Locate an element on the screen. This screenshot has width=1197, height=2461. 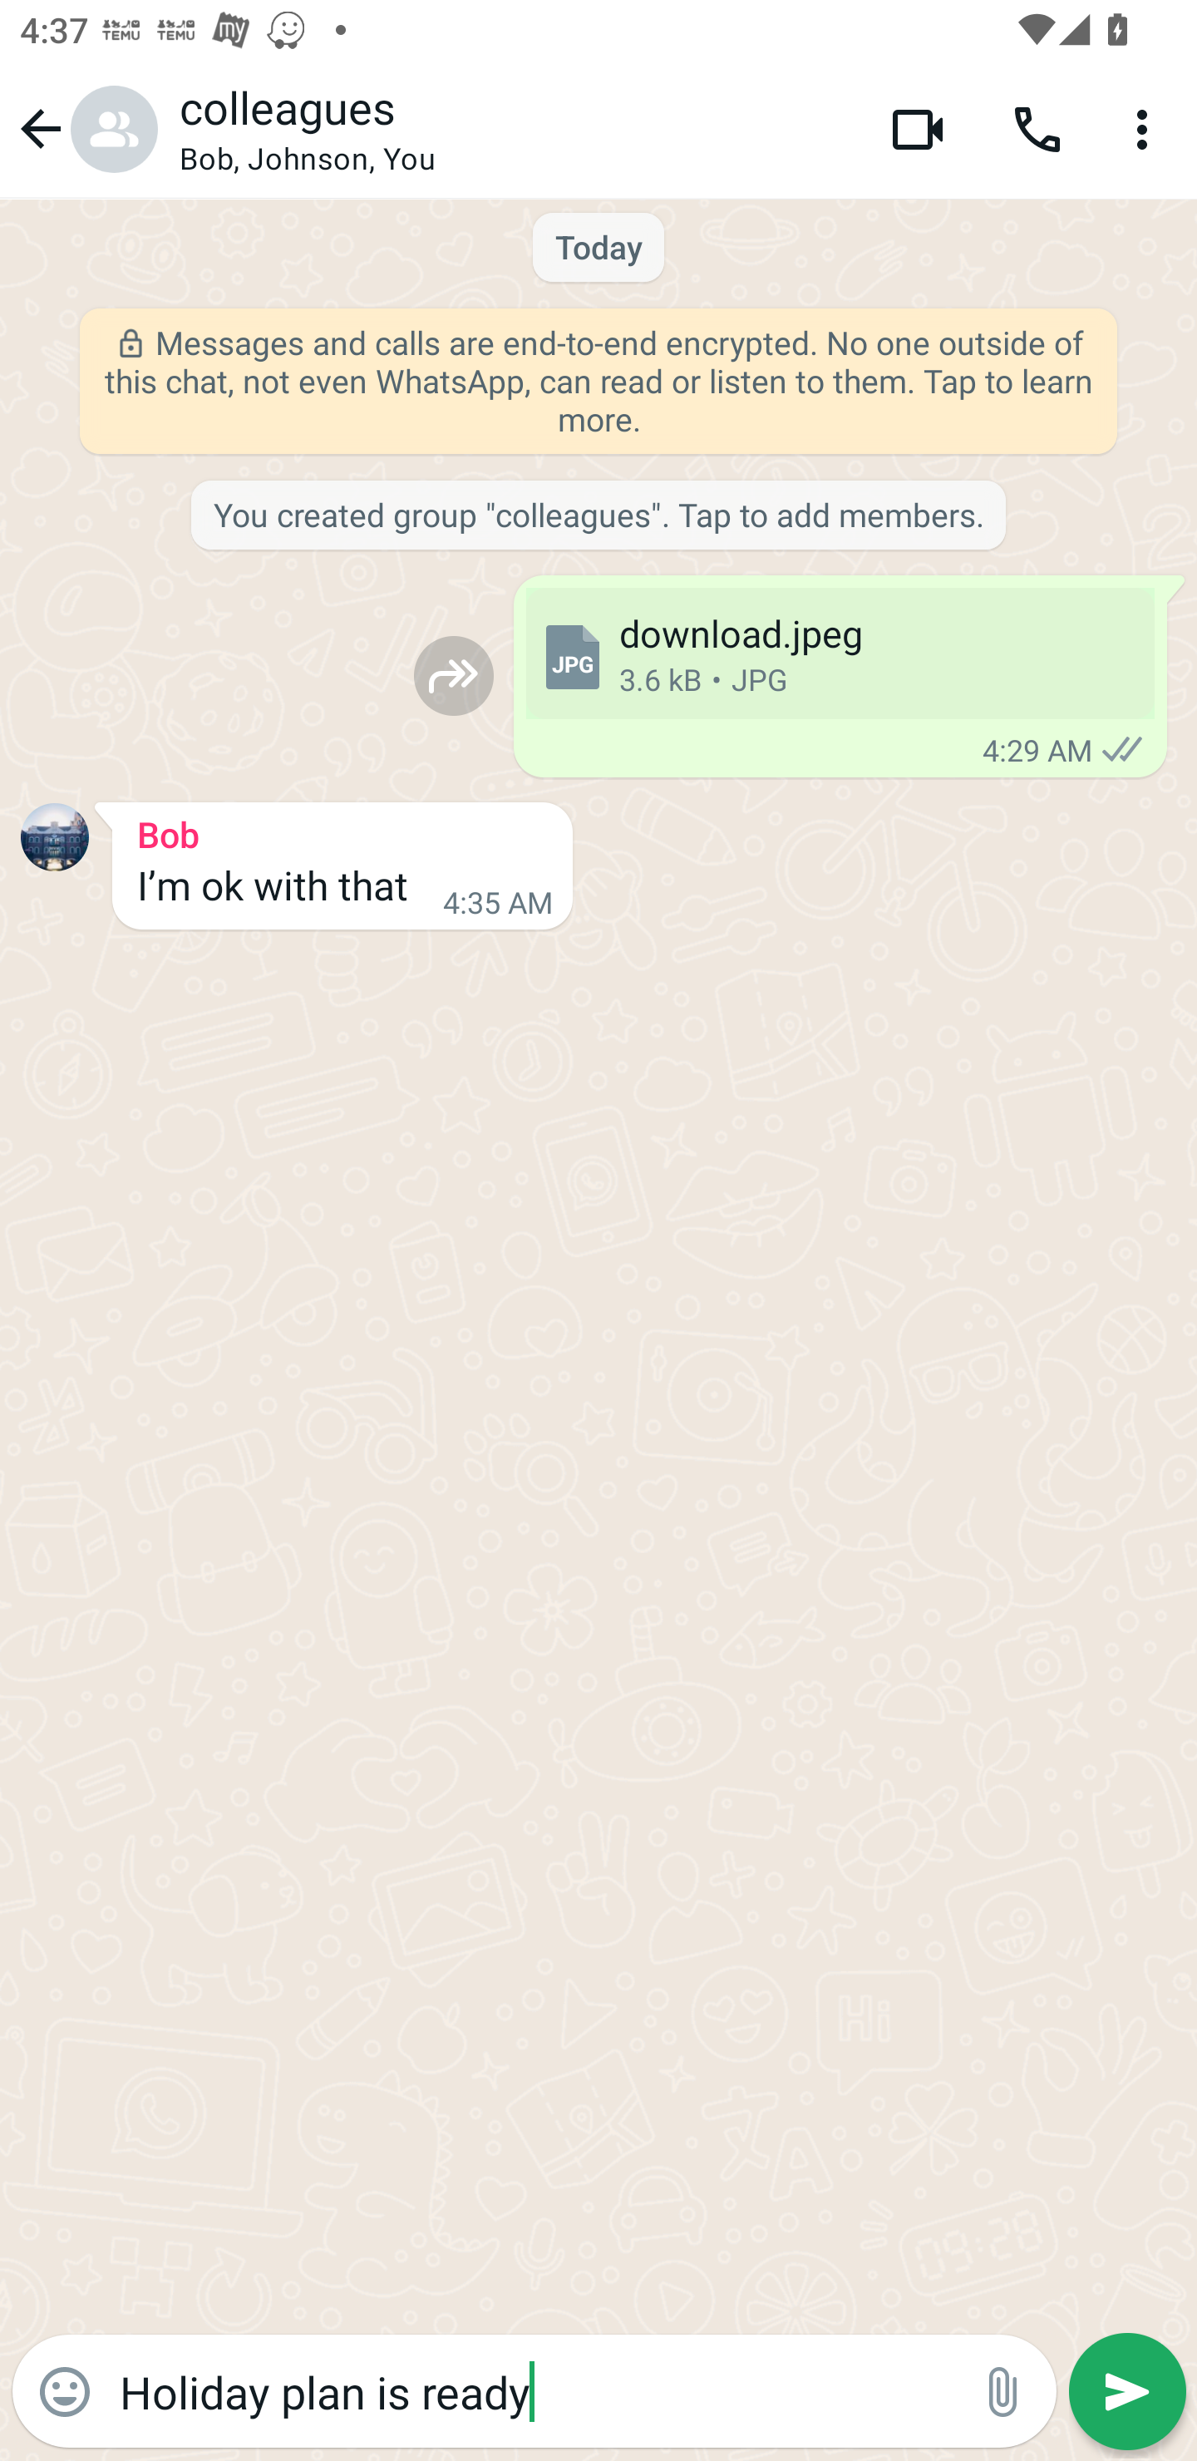
Bob is located at coordinates (342, 830).